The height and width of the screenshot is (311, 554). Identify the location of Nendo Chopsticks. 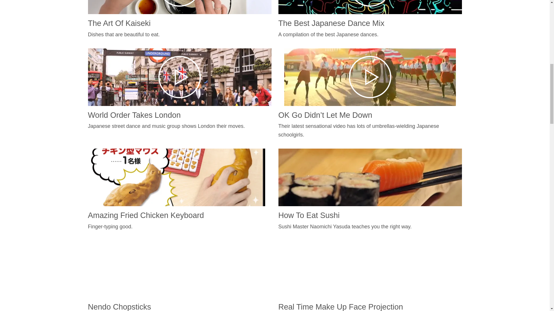
(119, 307).